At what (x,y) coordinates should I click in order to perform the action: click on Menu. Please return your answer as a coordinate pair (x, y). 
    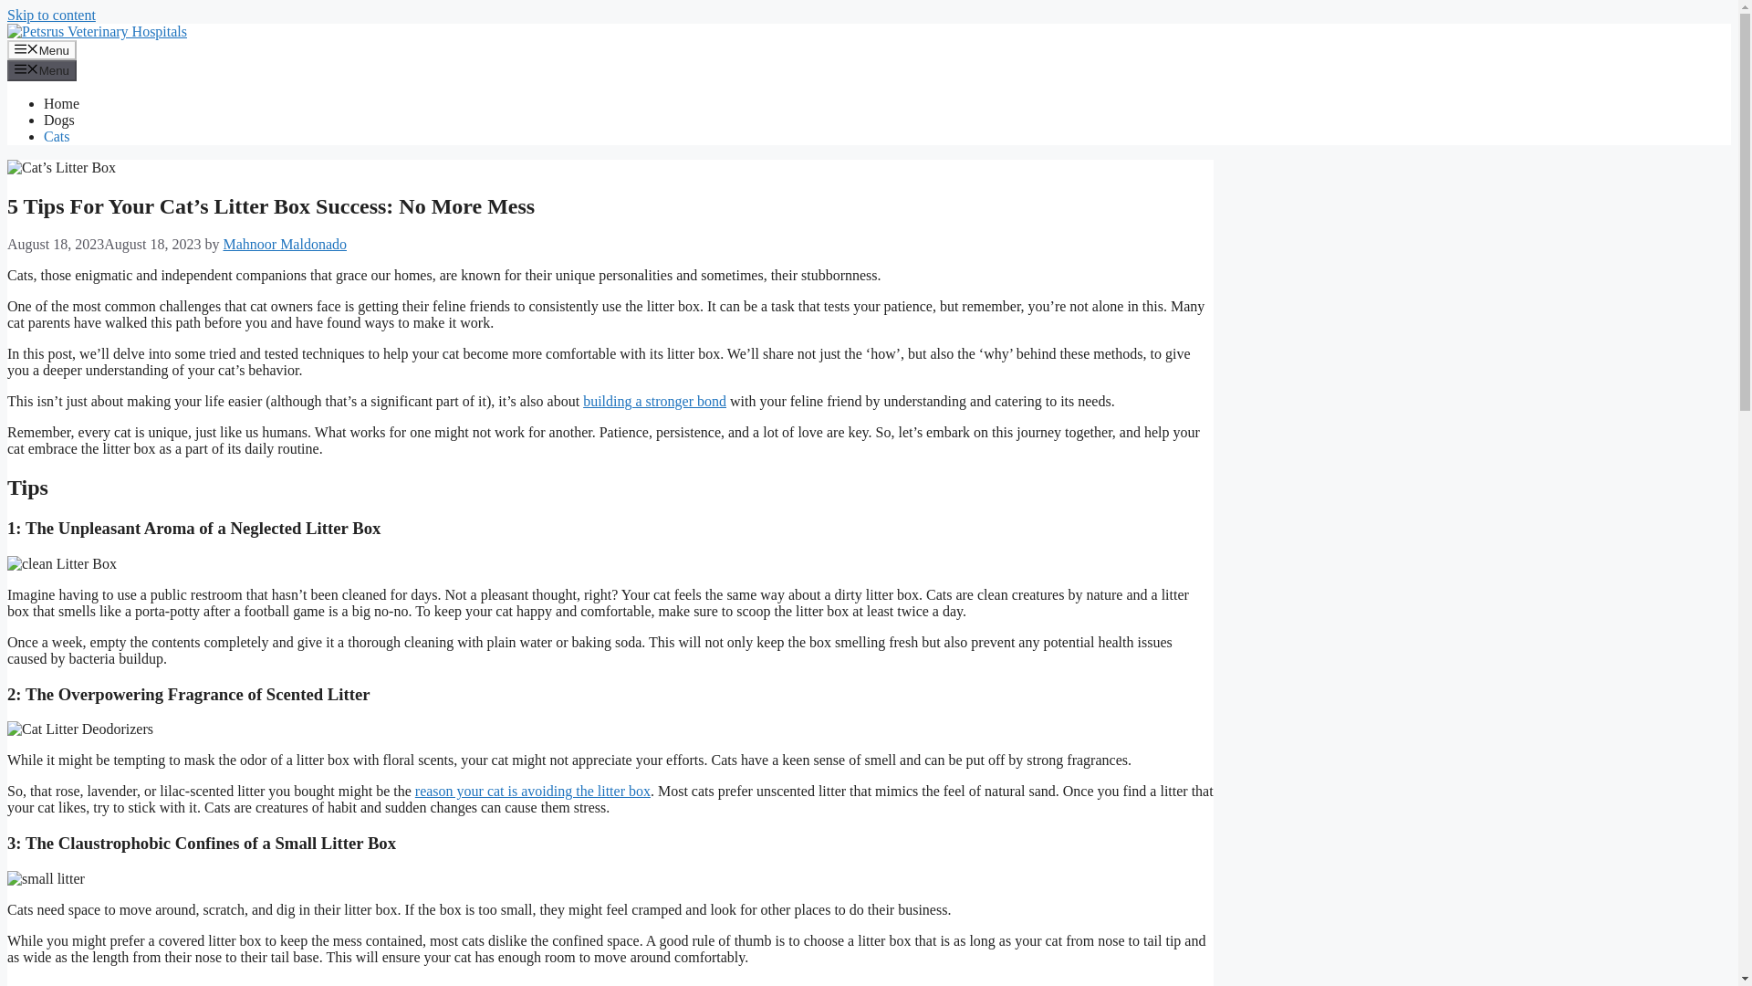
    Looking at the image, I should click on (42, 69).